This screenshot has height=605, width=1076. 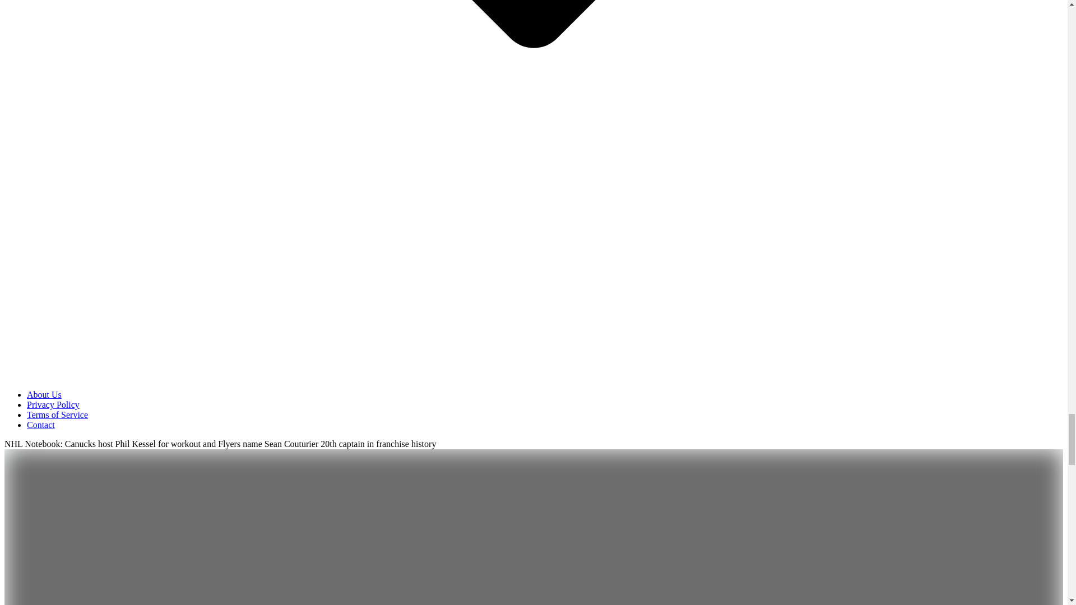 What do you see at coordinates (44, 394) in the screenshot?
I see `About Us` at bounding box center [44, 394].